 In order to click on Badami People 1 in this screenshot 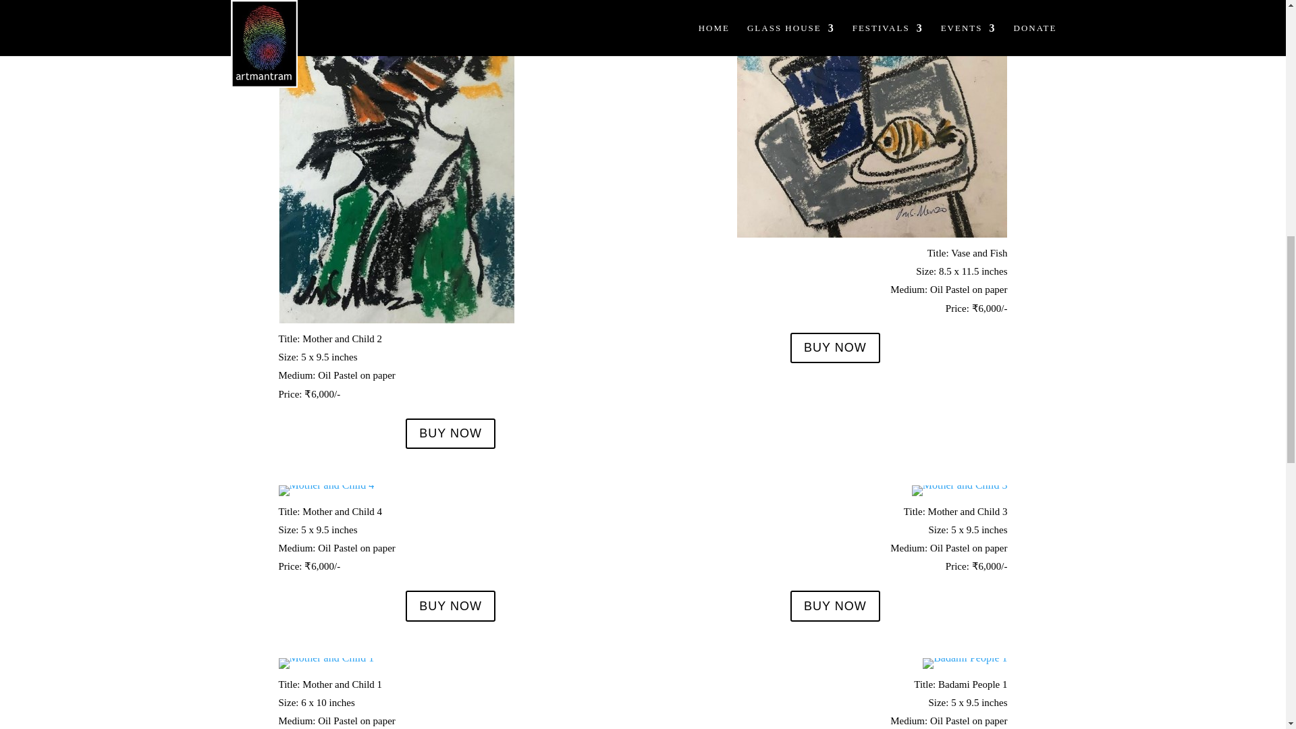, I will do `click(965, 657)`.